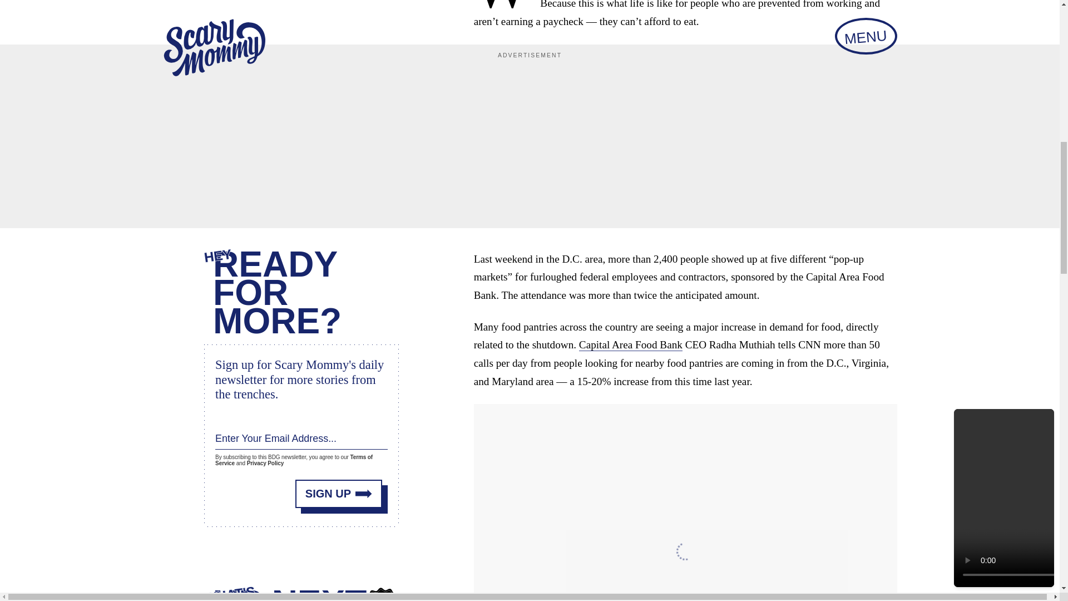 Image resolution: width=1068 pixels, height=601 pixels. I want to click on Terms of Service, so click(294, 460).